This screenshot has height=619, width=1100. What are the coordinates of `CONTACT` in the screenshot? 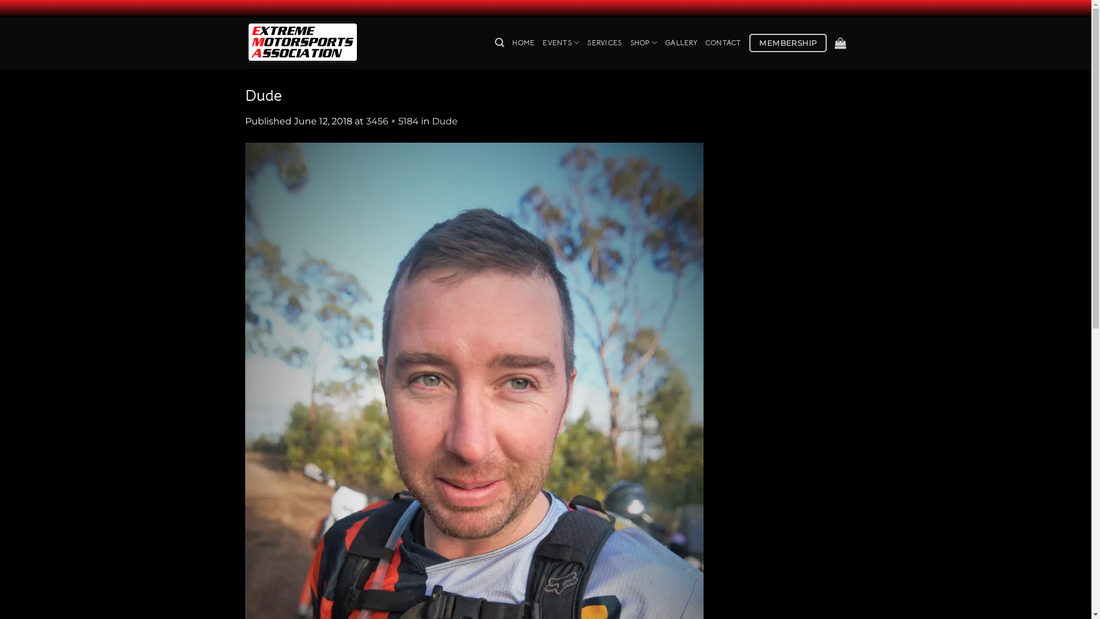 It's located at (723, 43).